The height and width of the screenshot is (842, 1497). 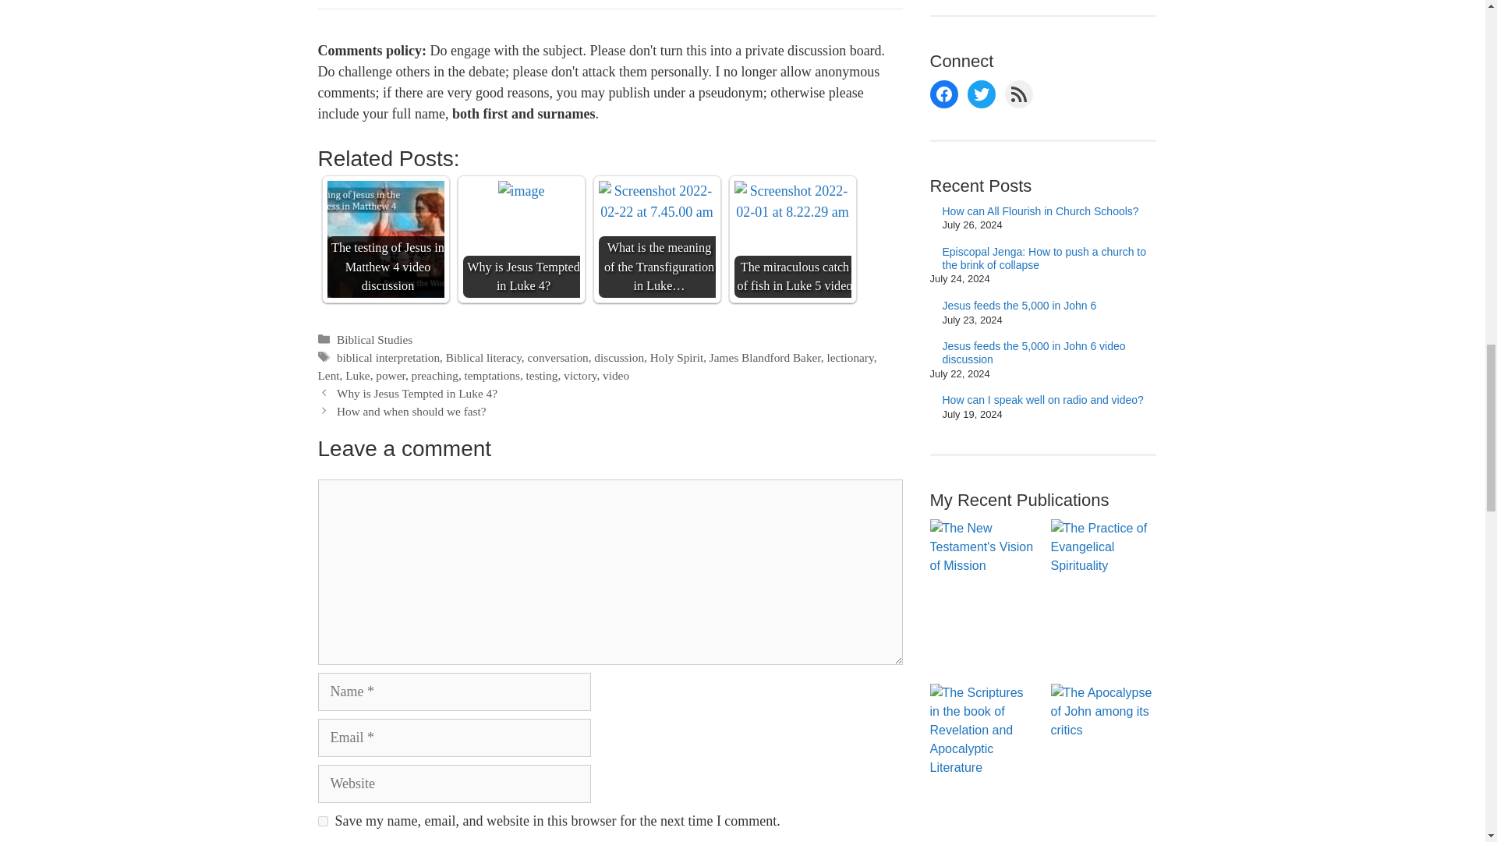 What do you see at coordinates (388, 357) in the screenshot?
I see `biblical interpretation` at bounding box center [388, 357].